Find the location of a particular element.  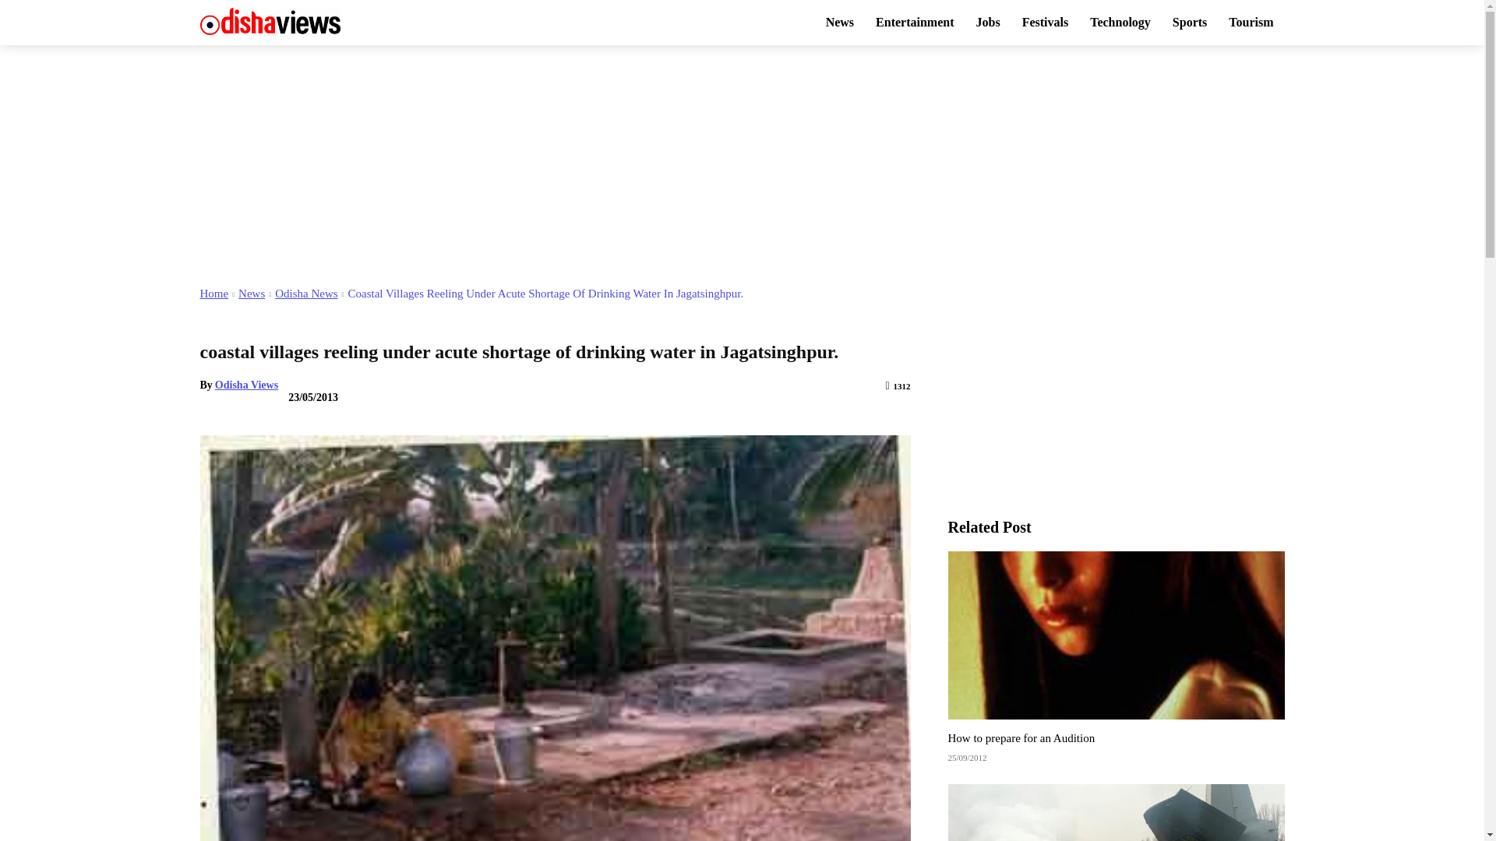

Odisha News is located at coordinates (306, 293).